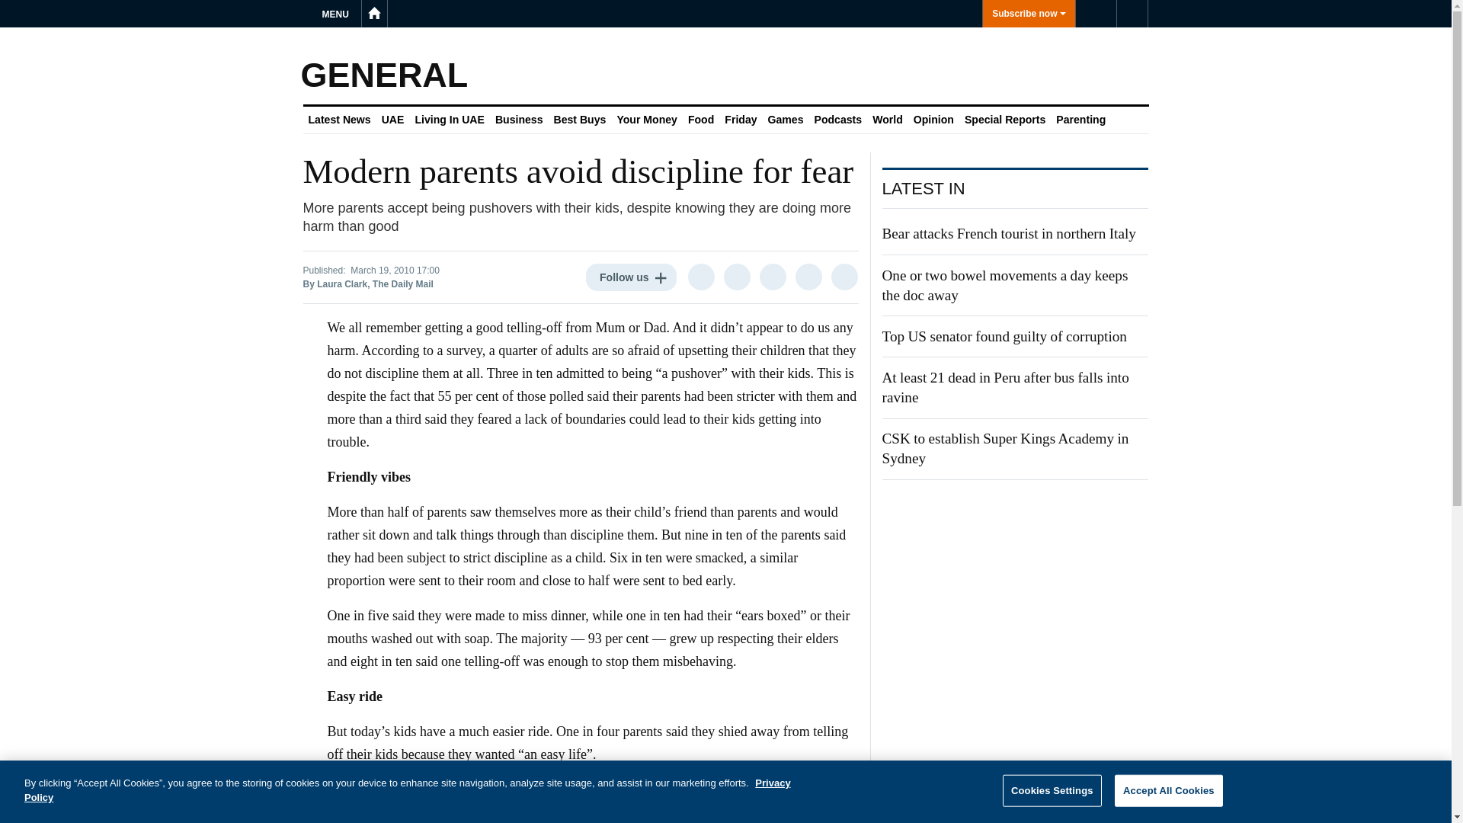 Image resolution: width=1463 pixels, height=823 pixels. Describe the element at coordinates (1029, 14) in the screenshot. I see `Subscribe now` at that location.